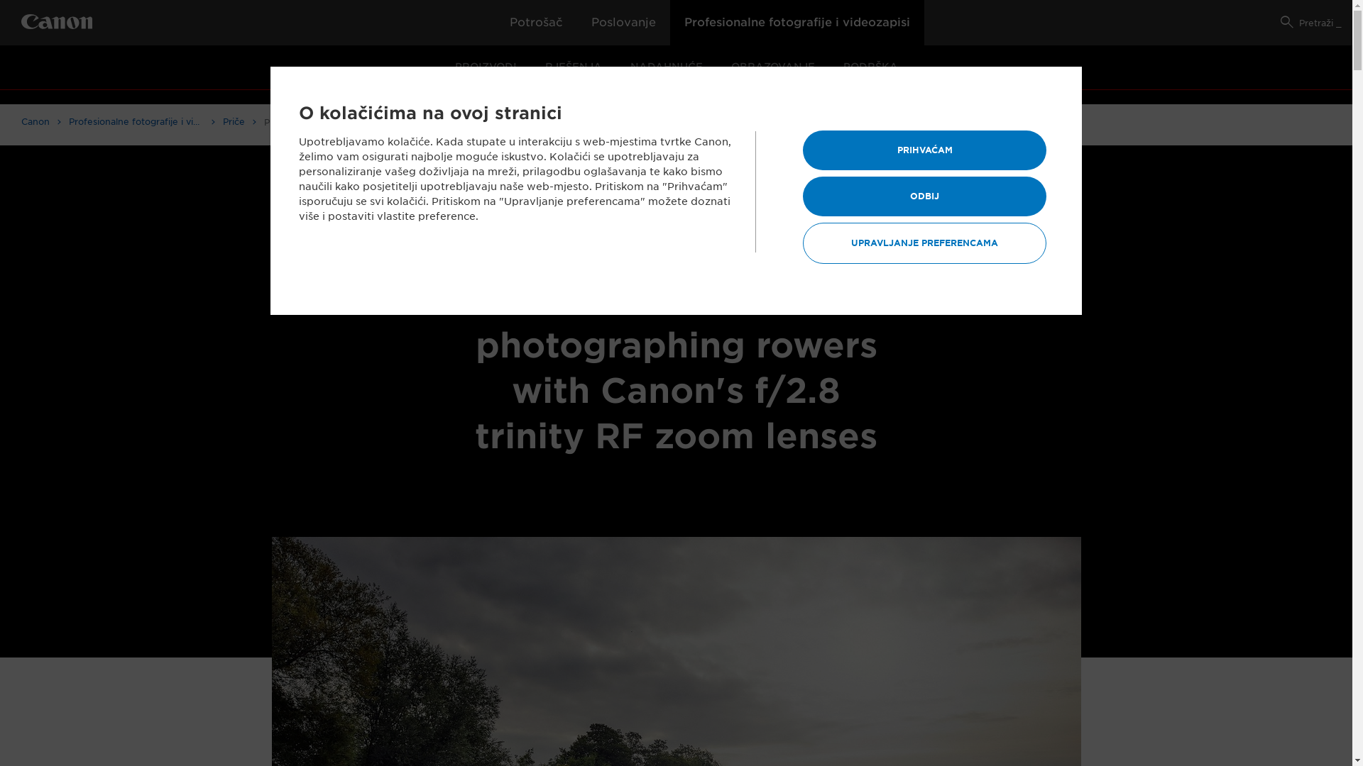 The image size is (1363, 766). I want to click on Profesionalne fotografije i videozapisi, so click(142, 122).